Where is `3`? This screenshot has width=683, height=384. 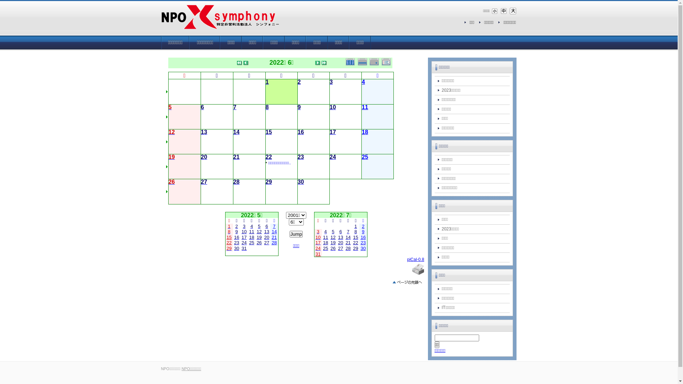 3 is located at coordinates (244, 226).